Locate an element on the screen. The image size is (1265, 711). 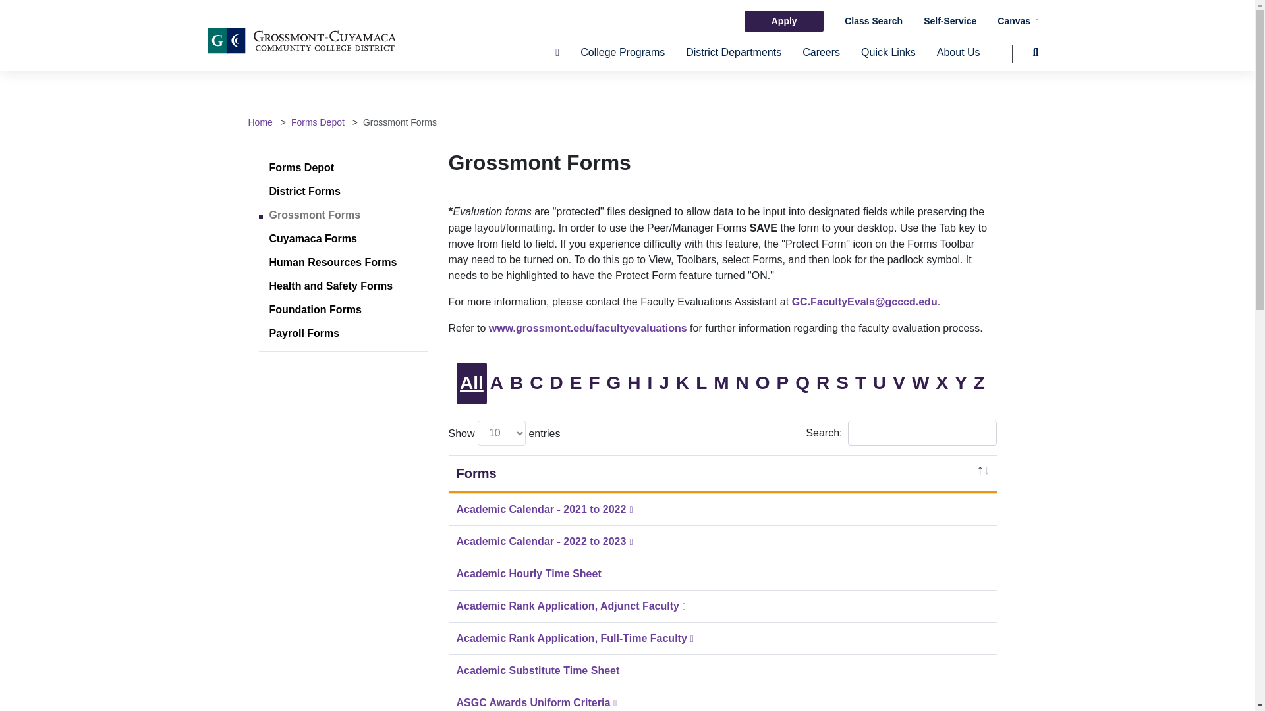
Self-Service is located at coordinates (950, 21).